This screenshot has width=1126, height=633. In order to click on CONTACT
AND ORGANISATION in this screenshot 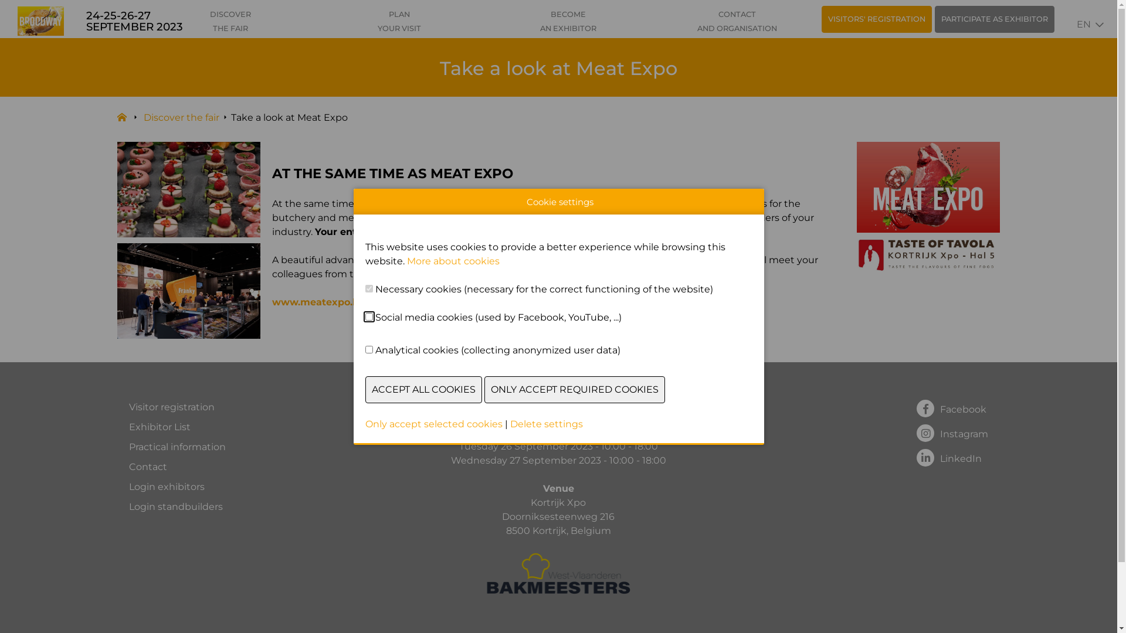, I will do `click(737, 22)`.